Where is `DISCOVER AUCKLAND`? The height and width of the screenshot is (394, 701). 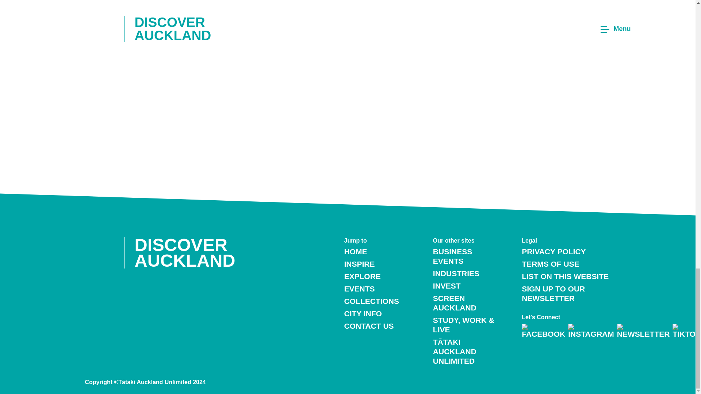
DISCOVER AUCKLAND is located at coordinates (190, 252).